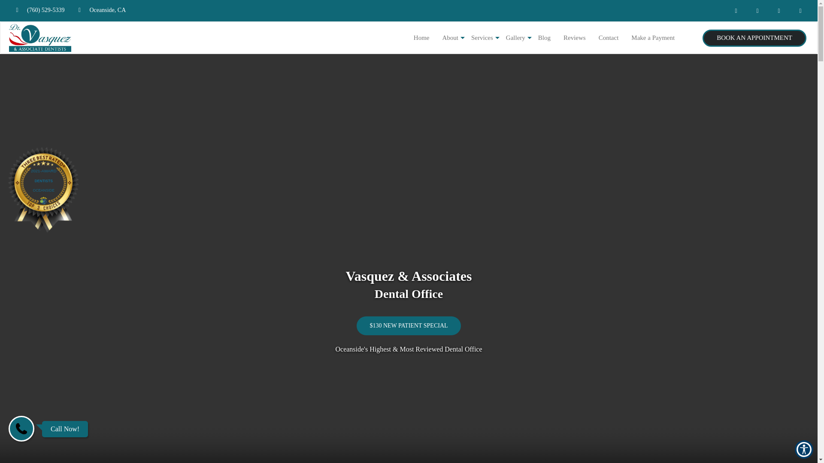 This screenshot has width=824, height=463. Describe the element at coordinates (754, 38) in the screenshot. I see `BOOK AN APPOINTMENT` at that location.